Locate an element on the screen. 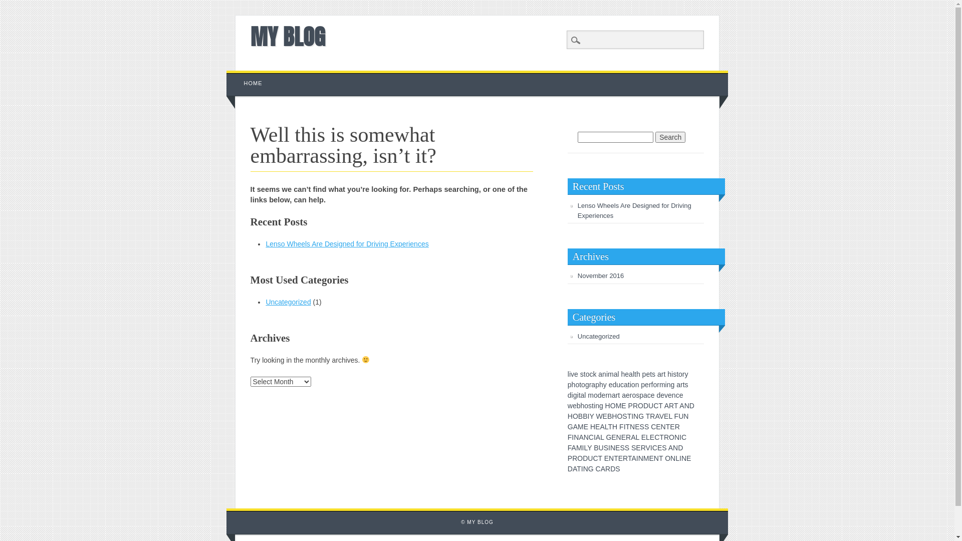  I is located at coordinates (595, 437).